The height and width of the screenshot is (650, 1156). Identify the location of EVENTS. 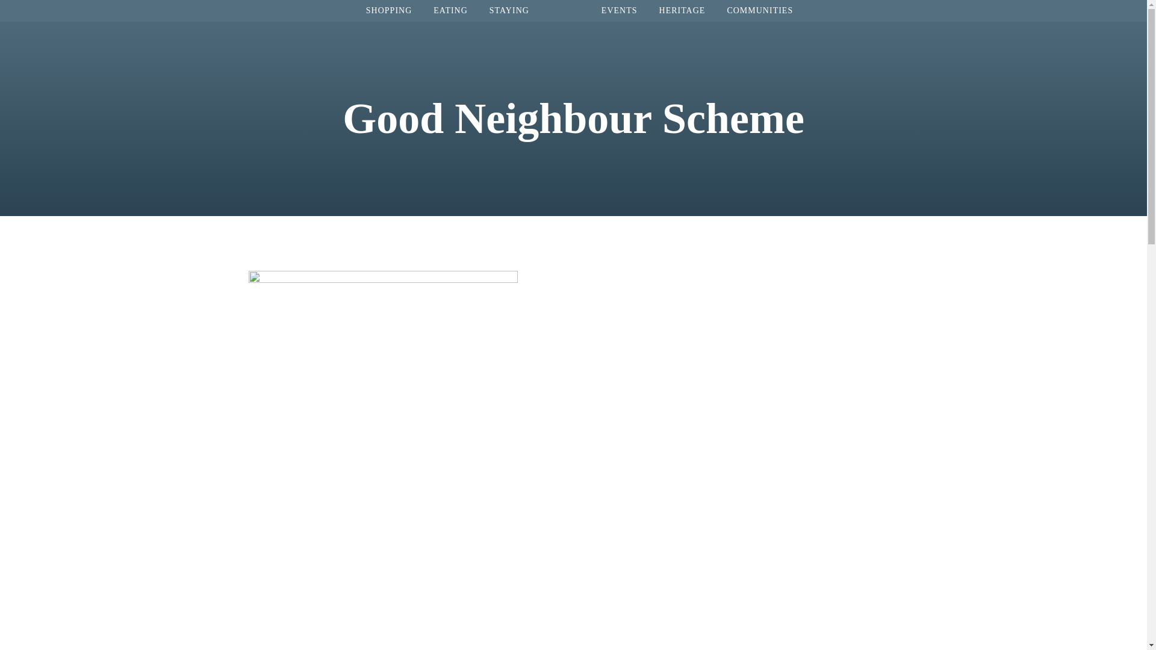
(620, 10).